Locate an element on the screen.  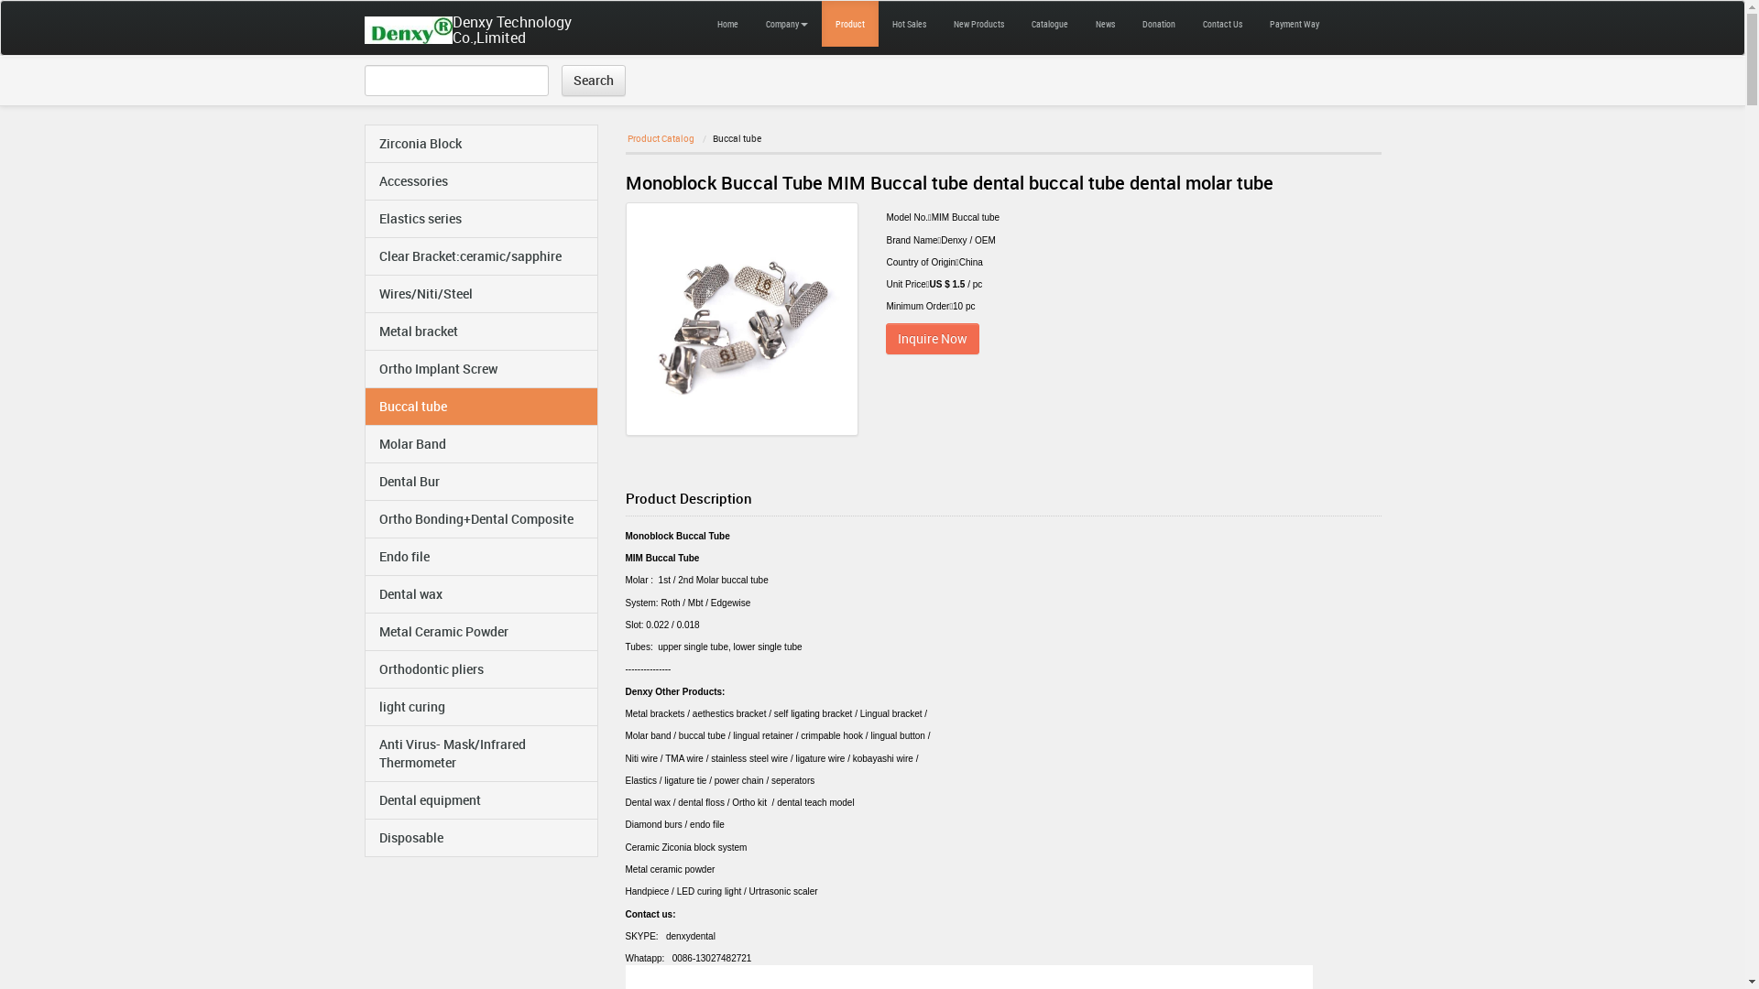
Company is located at coordinates (786, 24).